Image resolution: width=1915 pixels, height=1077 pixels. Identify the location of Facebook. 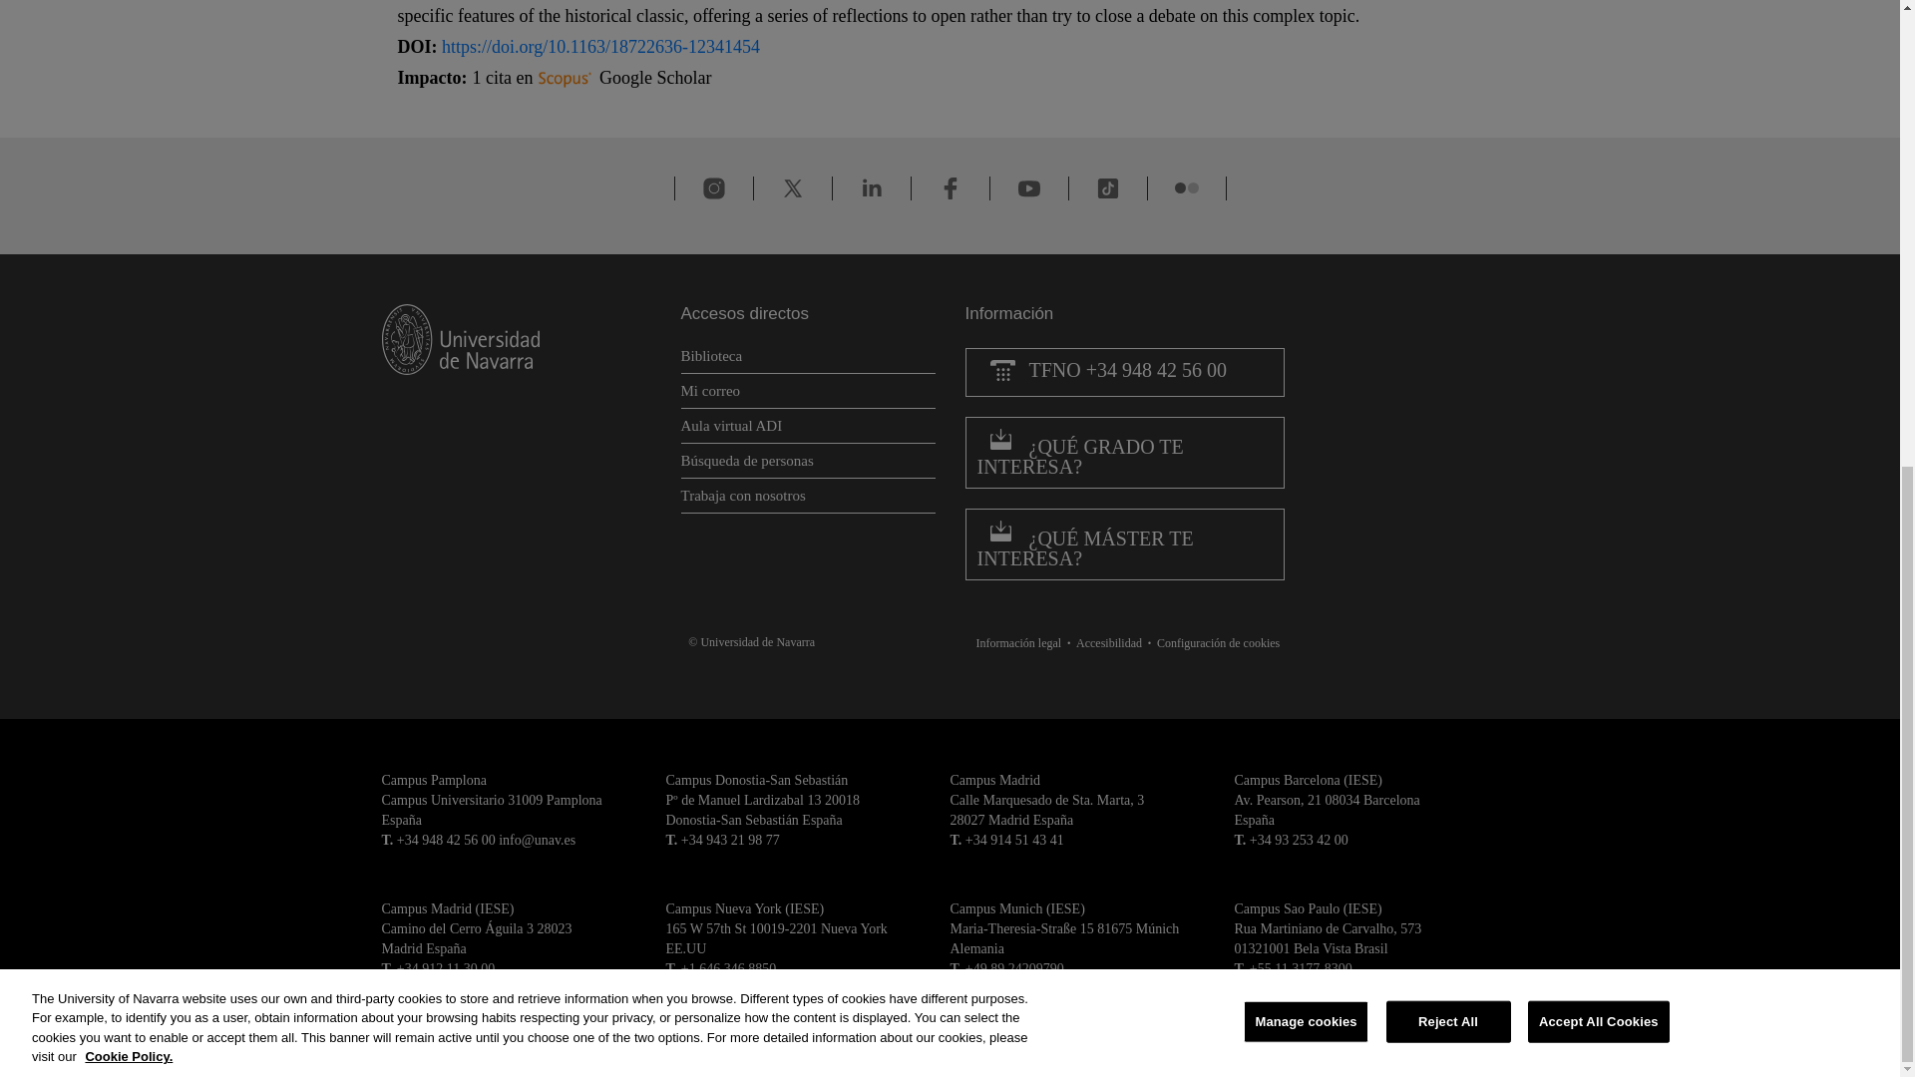
(950, 187).